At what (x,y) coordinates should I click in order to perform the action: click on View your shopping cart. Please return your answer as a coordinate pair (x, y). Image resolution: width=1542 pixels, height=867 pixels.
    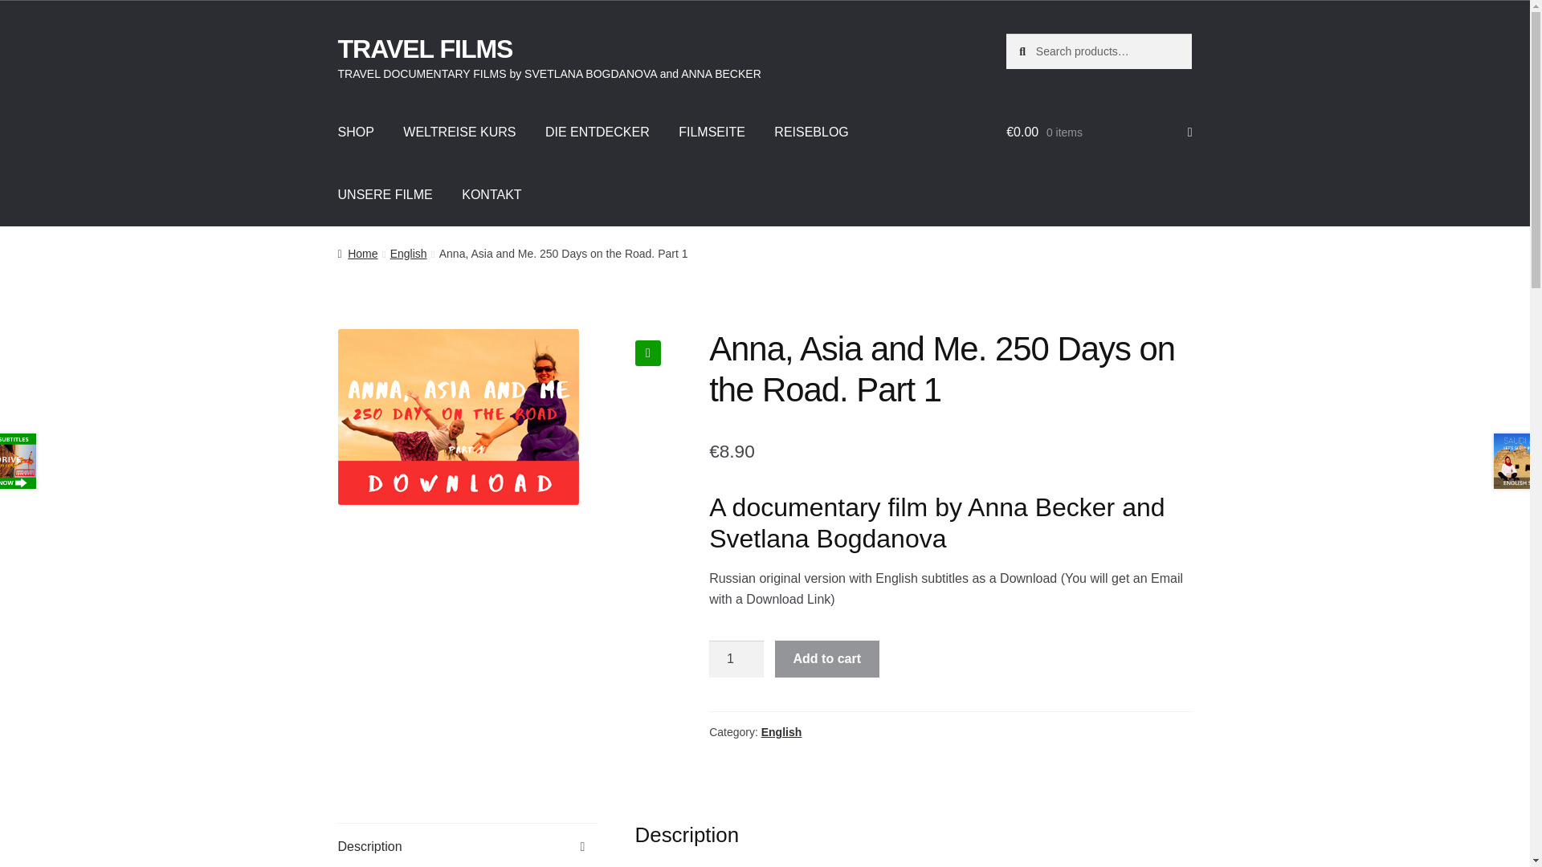
    Looking at the image, I should click on (1099, 132).